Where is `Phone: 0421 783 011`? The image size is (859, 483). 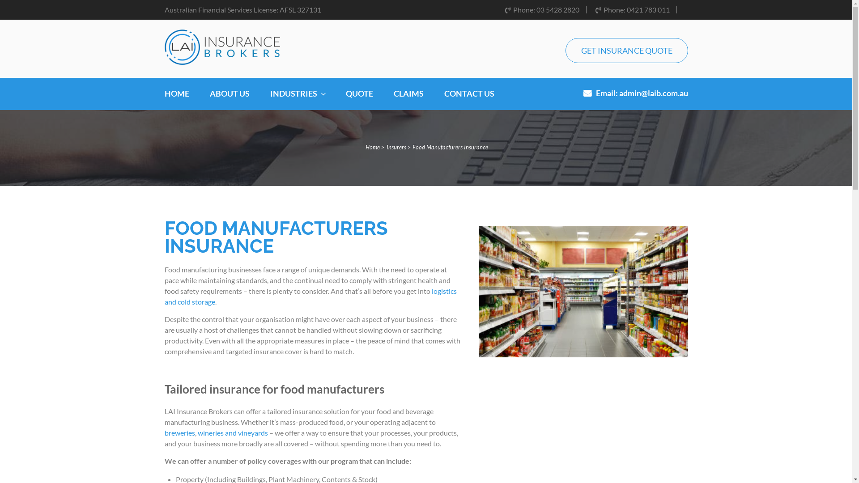
Phone: 0421 783 011 is located at coordinates (632, 10).